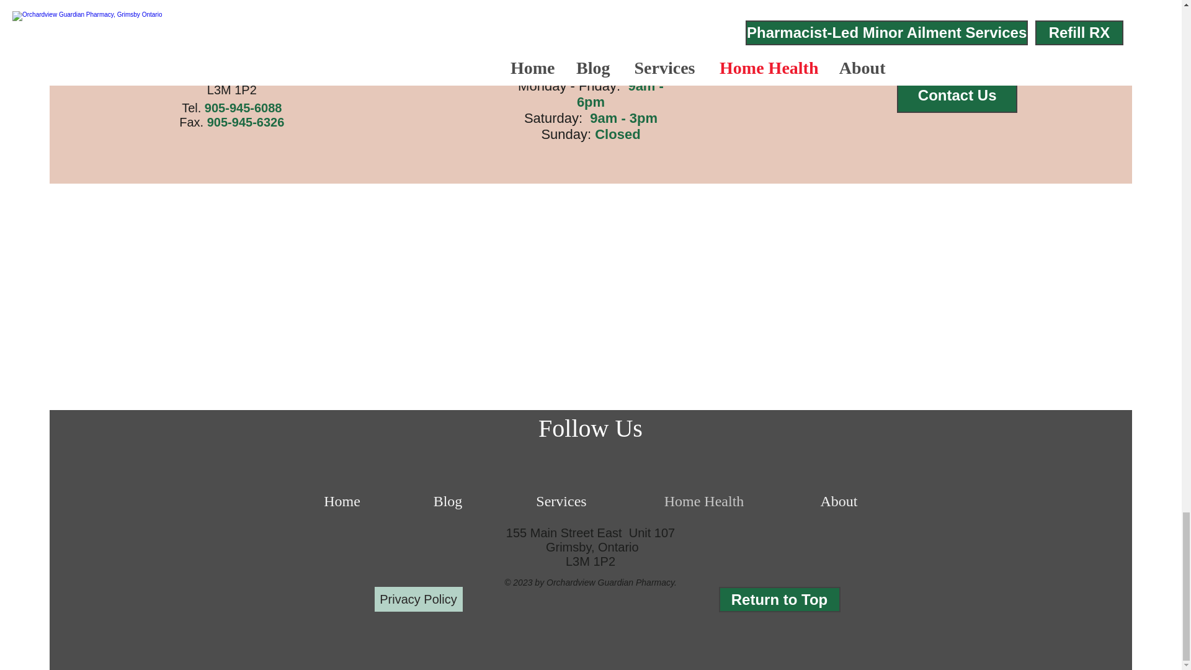  I want to click on 905-945-6088, so click(243, 108).